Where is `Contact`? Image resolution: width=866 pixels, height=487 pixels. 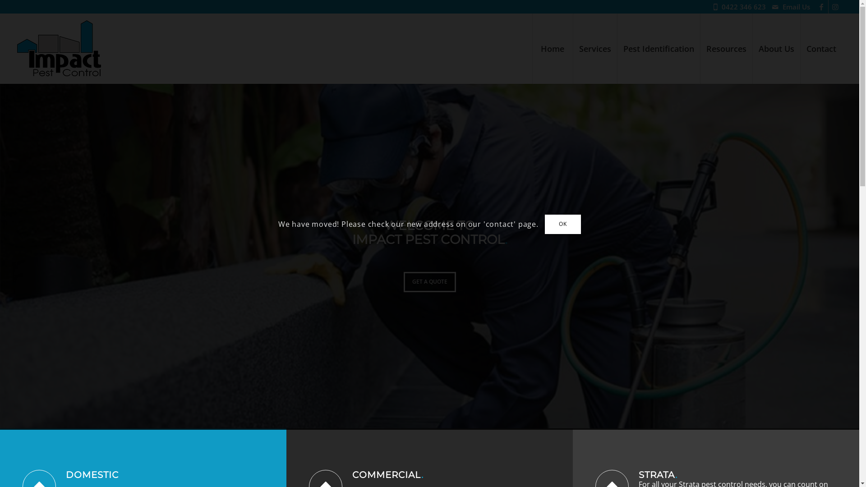
Contact is located at coordinates (821, 49).